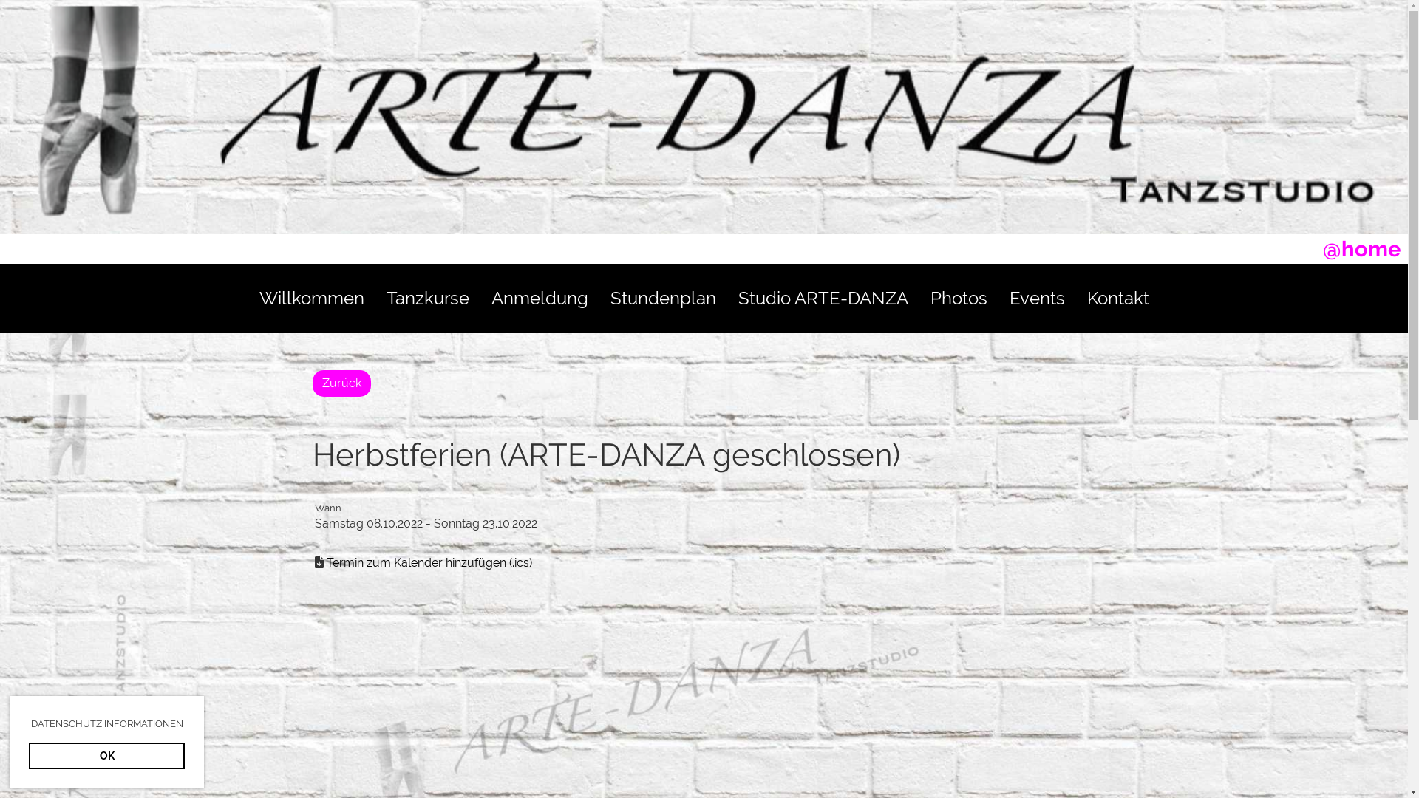  Describe the element at coordinates (1036, 299) in the screenshot. I see `Events` at that location.